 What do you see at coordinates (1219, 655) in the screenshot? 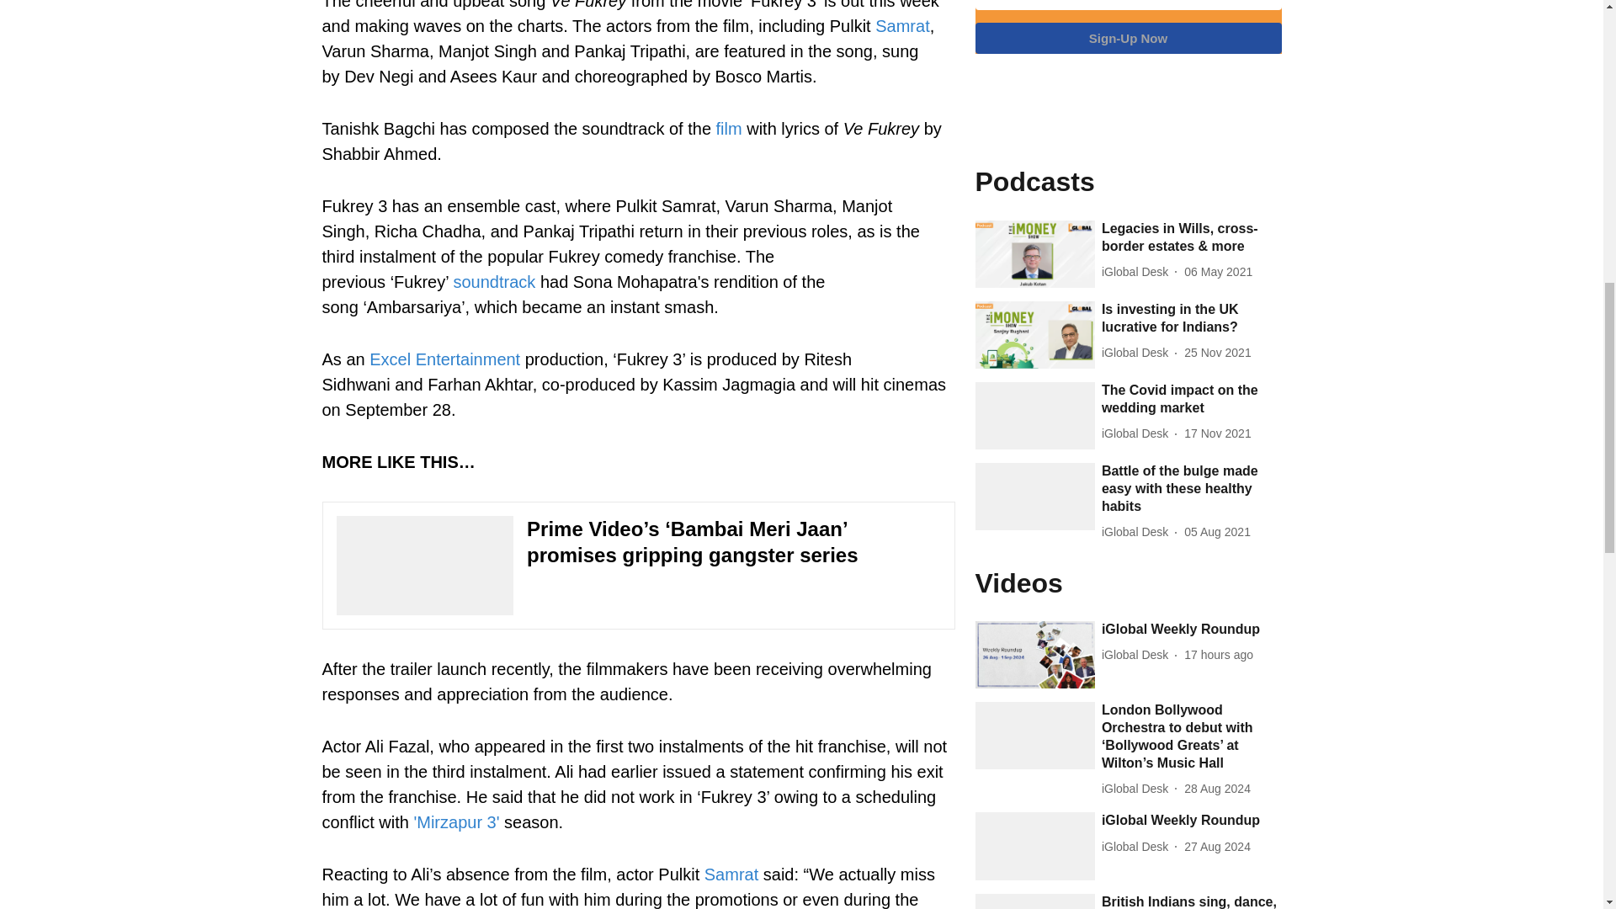
I see `2024-09-02 13:53` at bounding box center [1219, 655].